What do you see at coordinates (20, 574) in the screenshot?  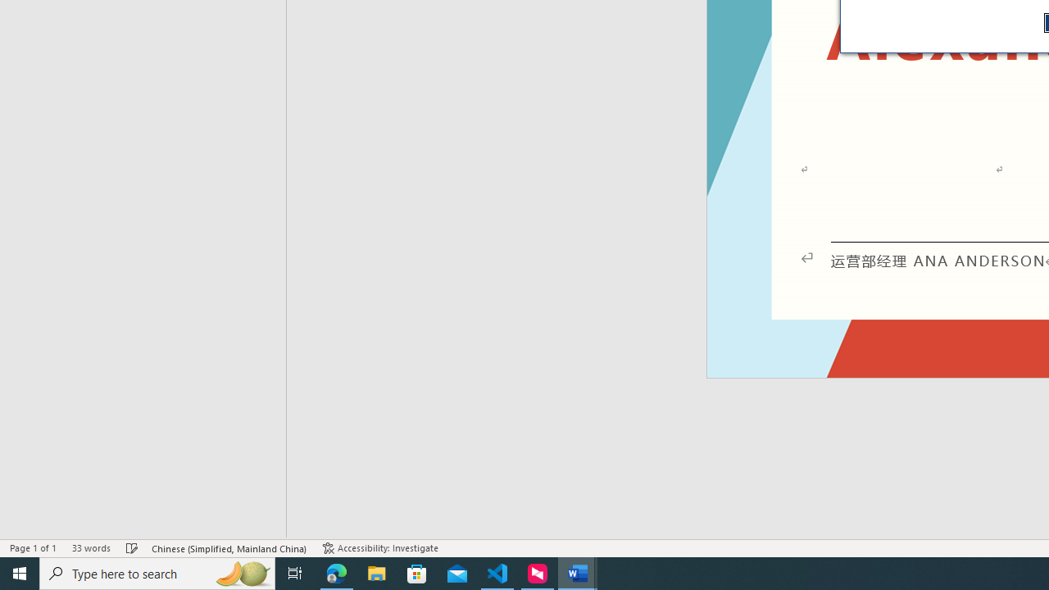 I see `Start` at bounding box center [20, 574].